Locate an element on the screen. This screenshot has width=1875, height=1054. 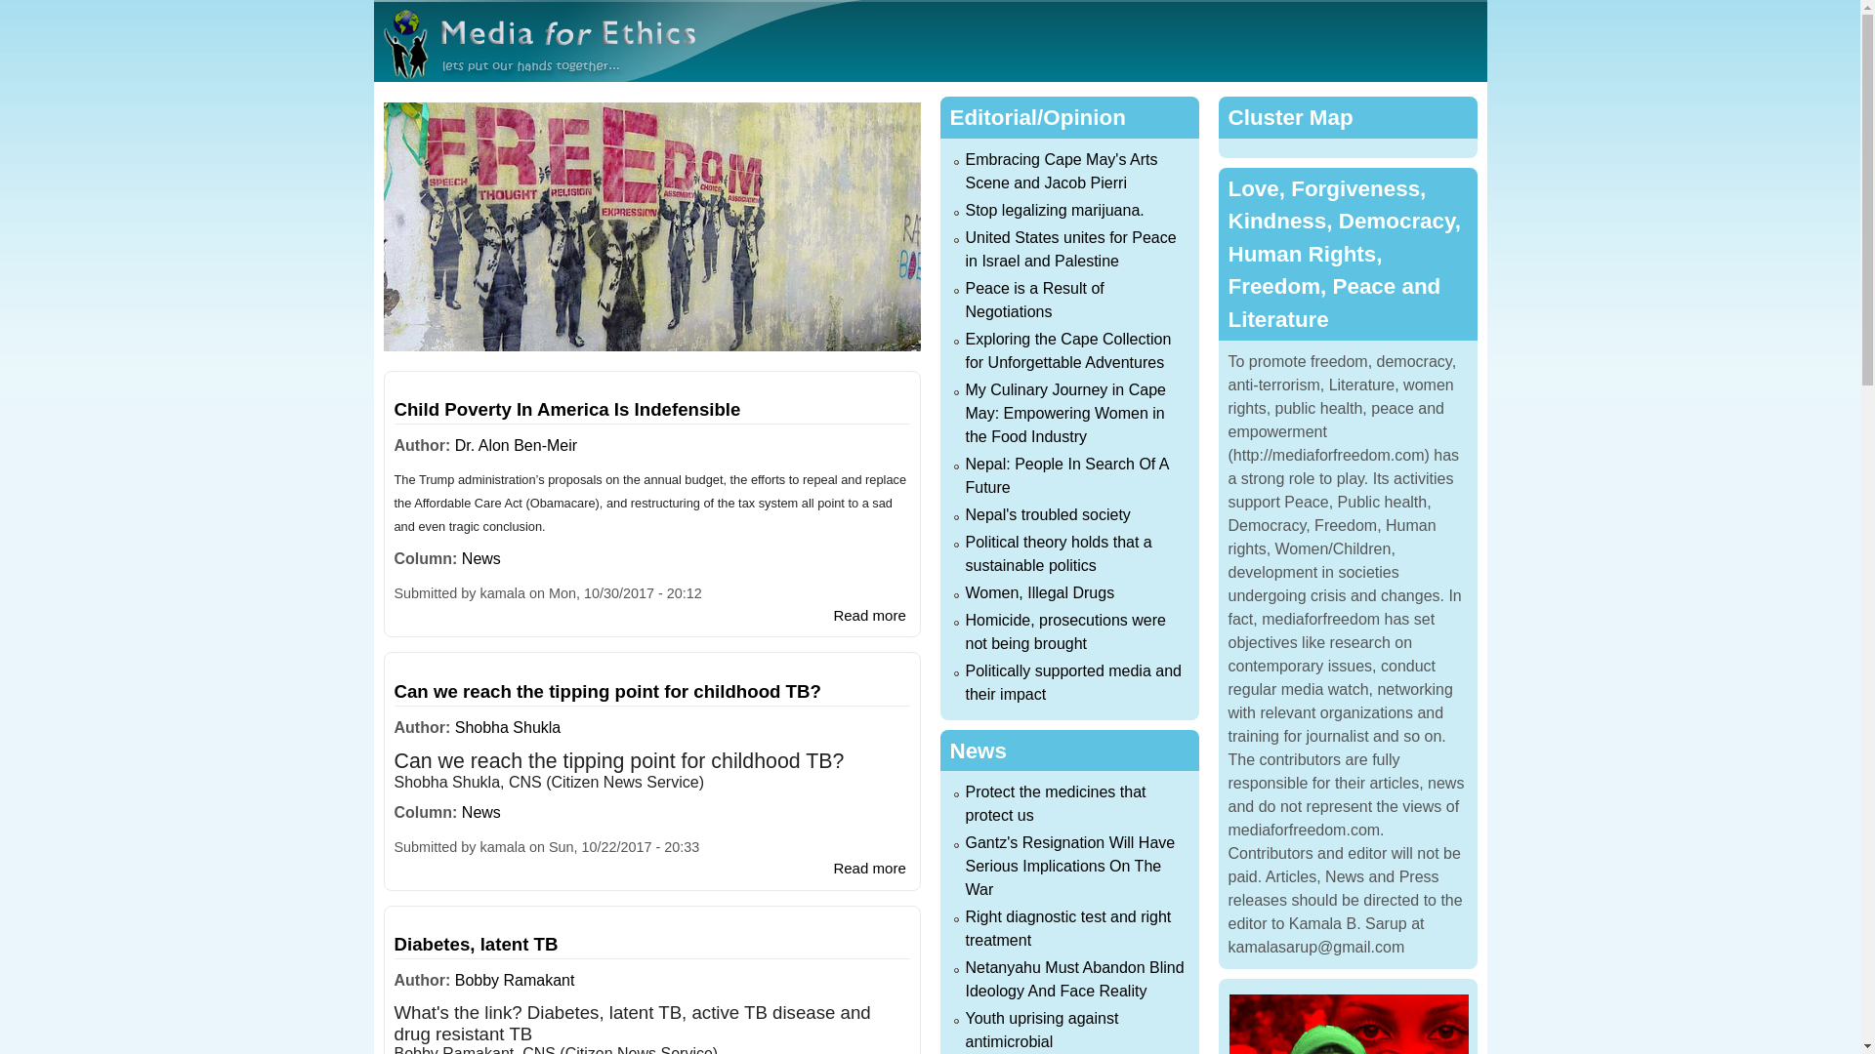
Can we reach the tipping point for childhood TB? is located at coordinates (869, 615).